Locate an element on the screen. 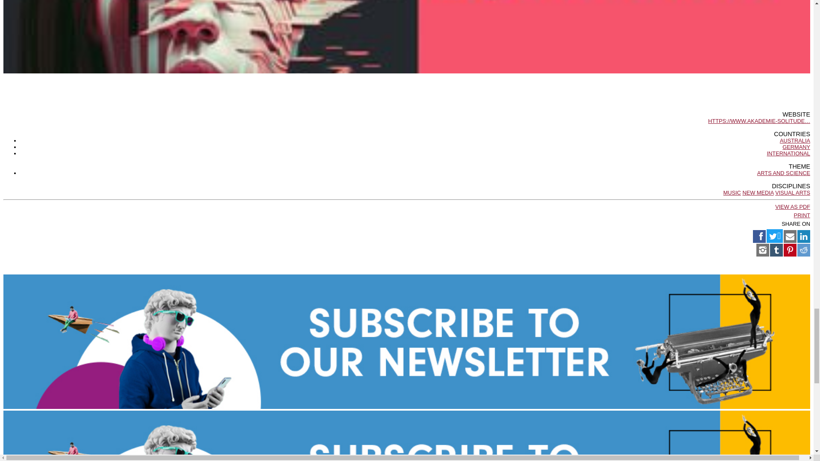  AUSTRALIA is located at coordinates (794, 140).